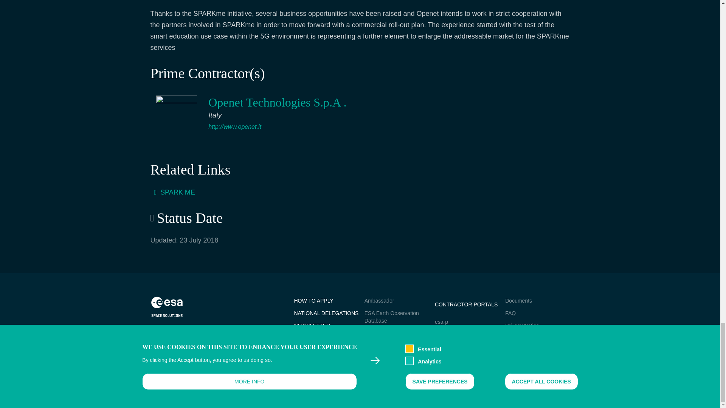 The height and width of the screenshot is (408, 726). I want to click on HOW TO APPLY, so click(313, 301).